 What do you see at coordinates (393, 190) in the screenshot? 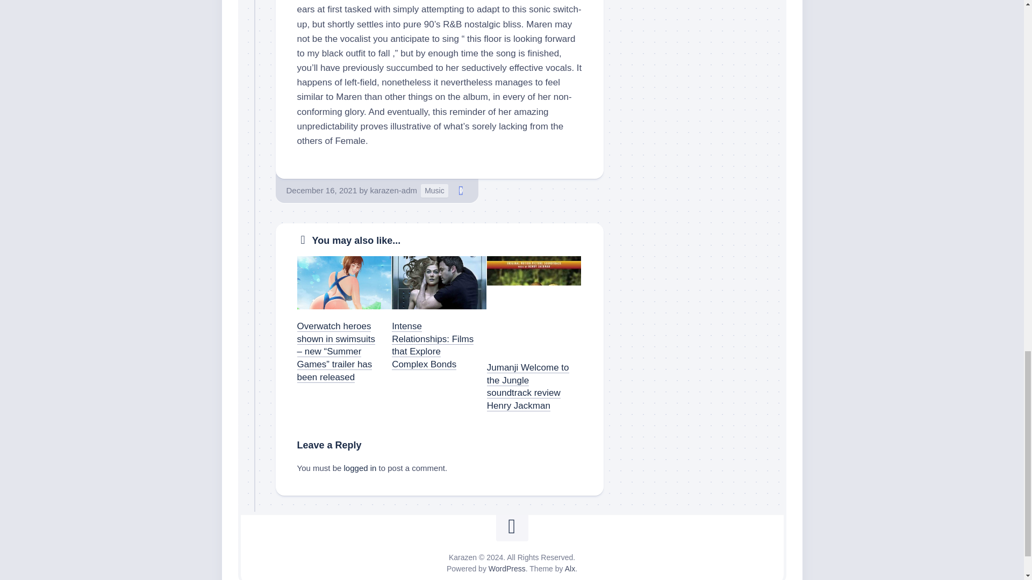
I see `Posts by karazen-adm` at bounding box center [393, 190].